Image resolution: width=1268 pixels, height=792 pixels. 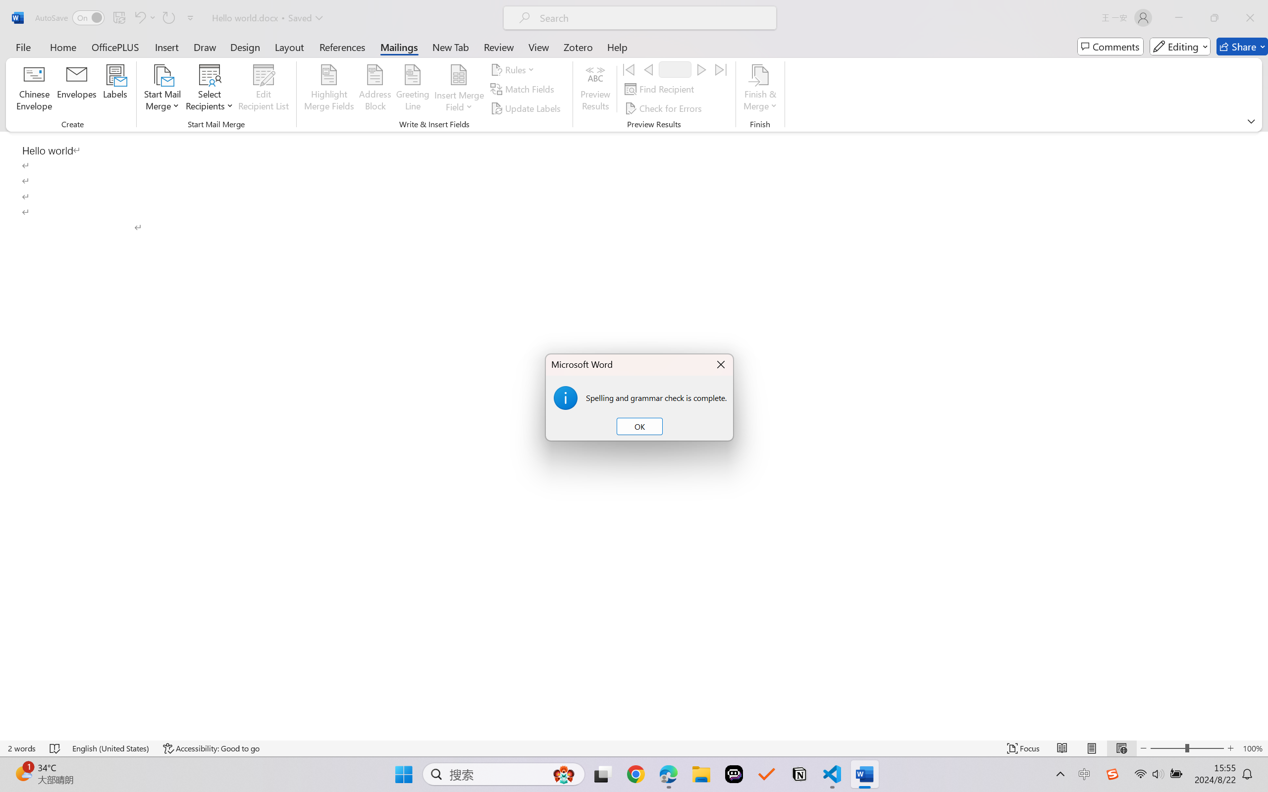 I want to click on Zoom In, so click(x=1231, y=748).